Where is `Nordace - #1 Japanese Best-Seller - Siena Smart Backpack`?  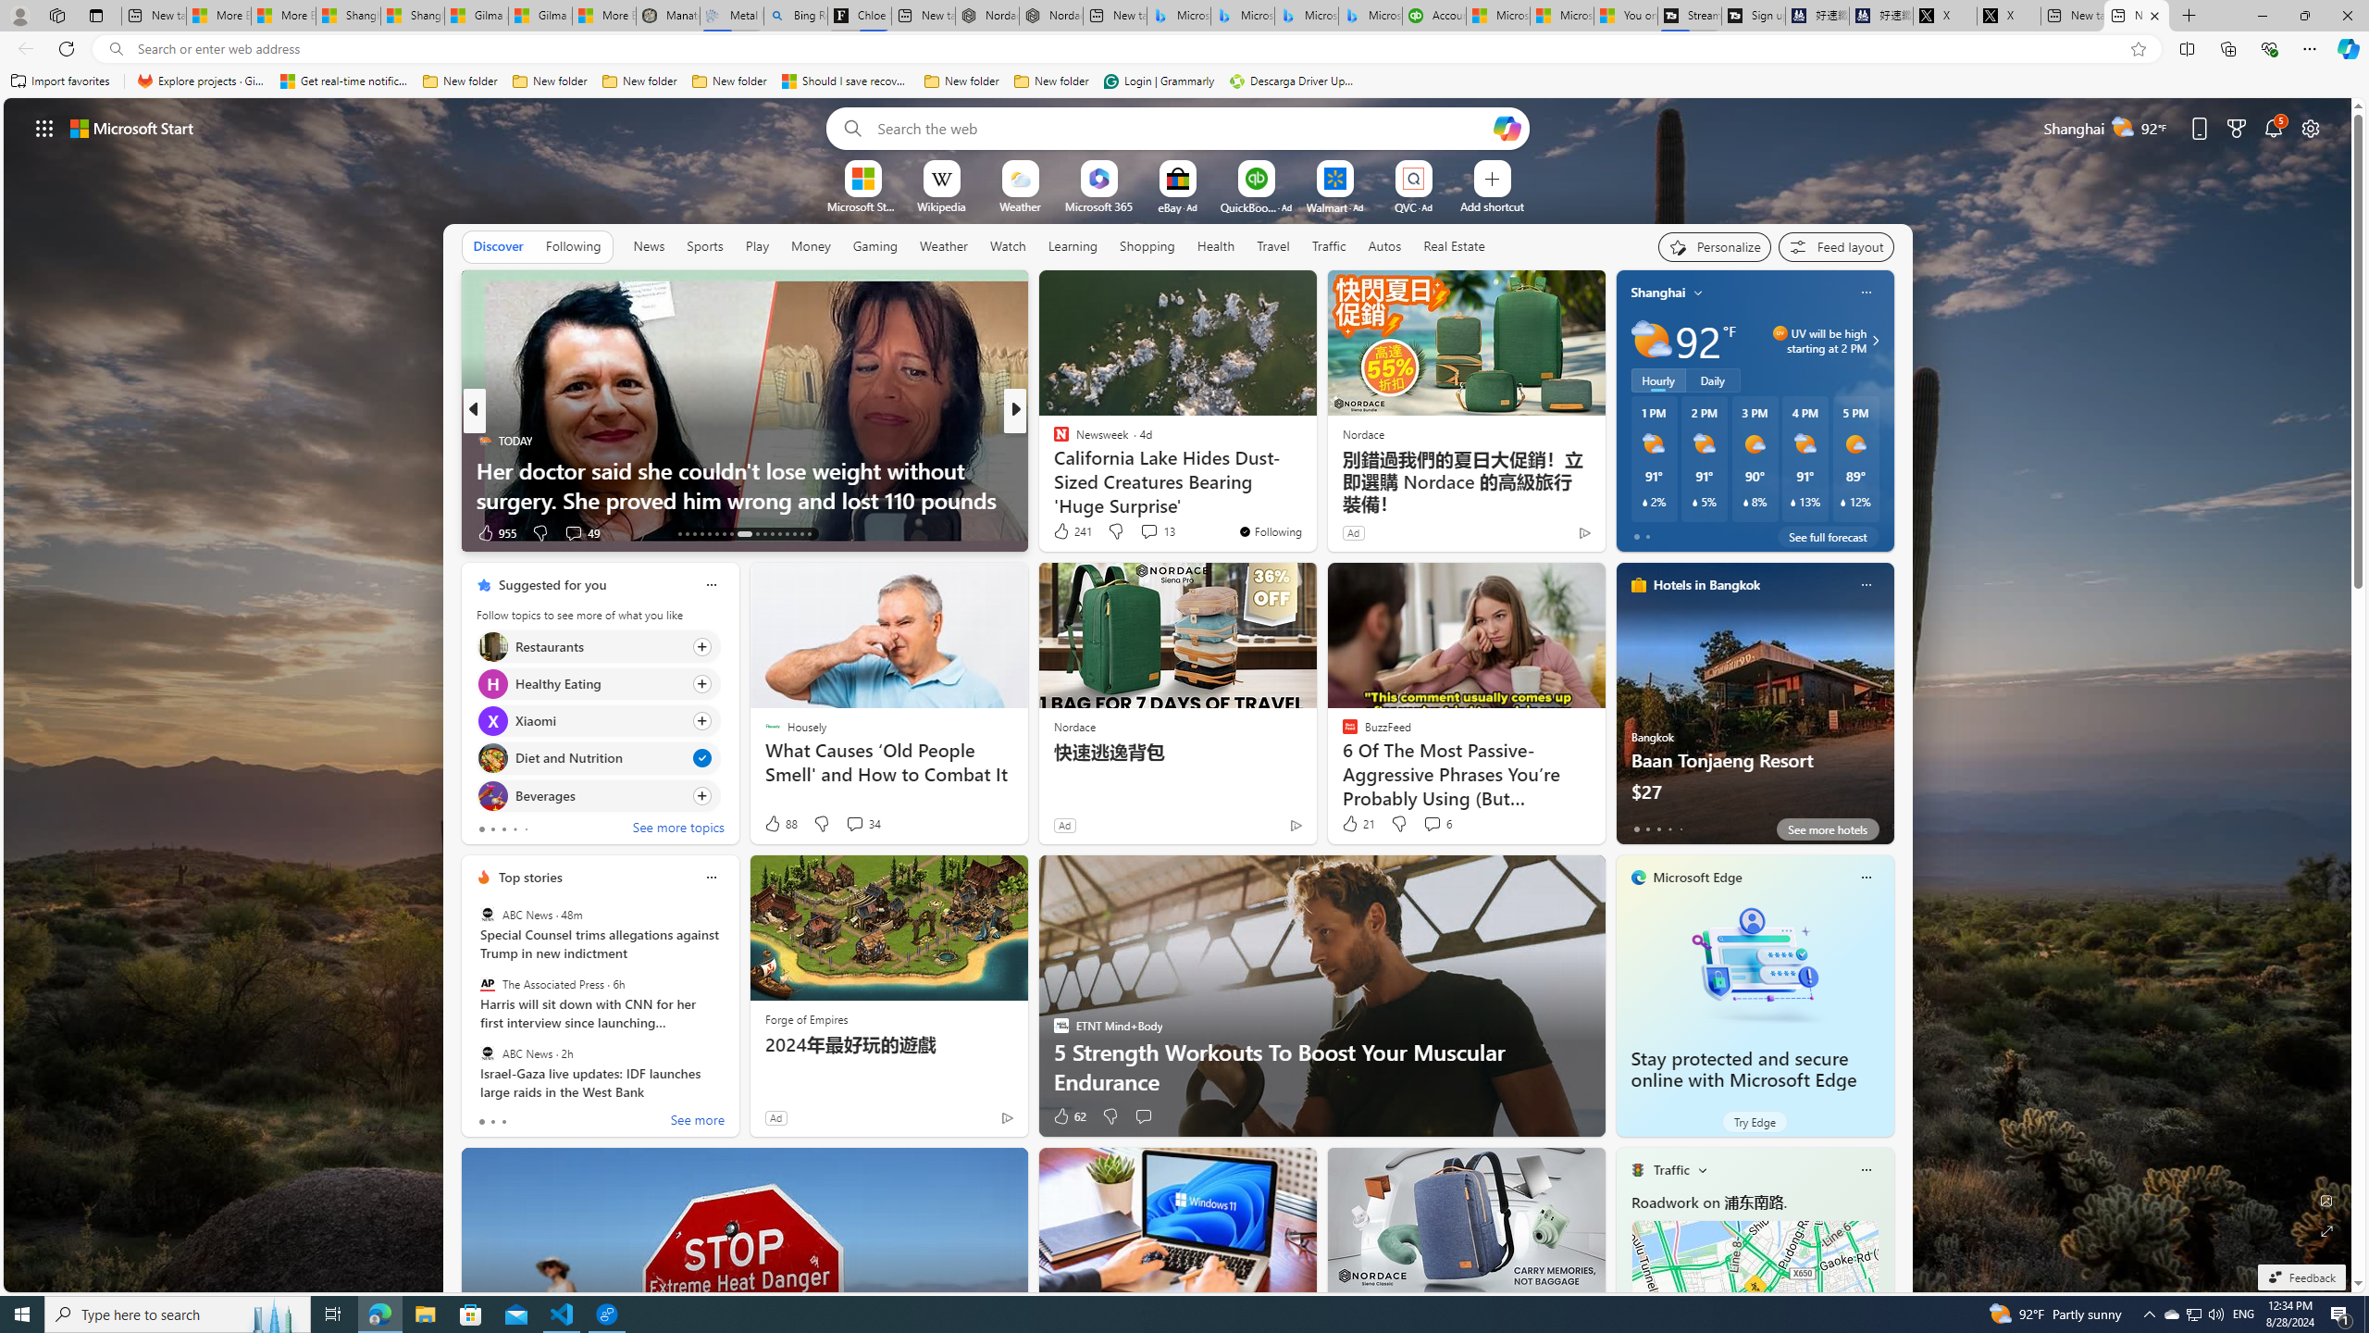 Nordace - #1 Japanese Best-Seller - Siena Smart Backpack is located at coordinates (1051, 16).